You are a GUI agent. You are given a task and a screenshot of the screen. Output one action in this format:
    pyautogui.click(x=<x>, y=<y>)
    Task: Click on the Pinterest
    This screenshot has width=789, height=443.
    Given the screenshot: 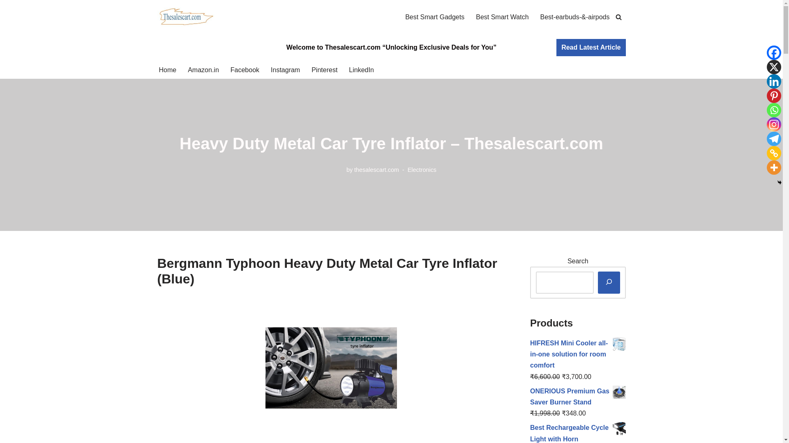 What is the action you would take?
    pyautogui.click(x=325, y=70)
    